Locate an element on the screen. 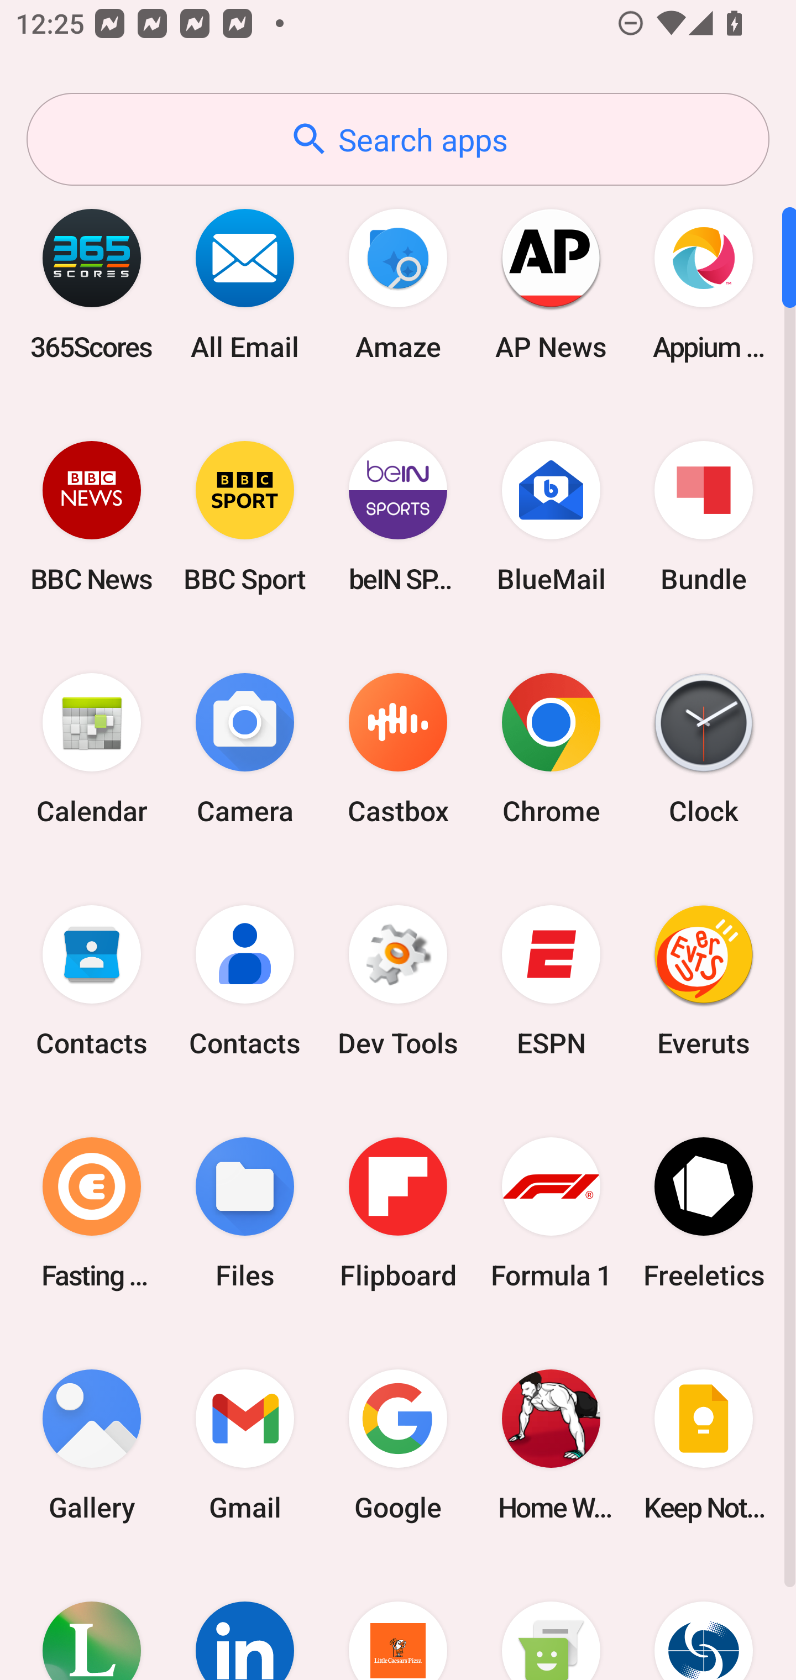 This screenshot has width=796, height=1680. BBC News is located at coordinates (92, 516).